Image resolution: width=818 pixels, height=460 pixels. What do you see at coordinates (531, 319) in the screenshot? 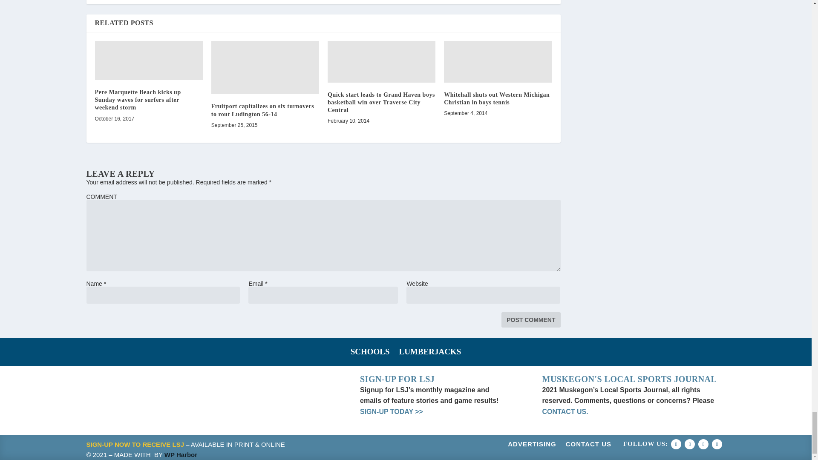
I see `Post Comment` at bounding box center [531, 319].